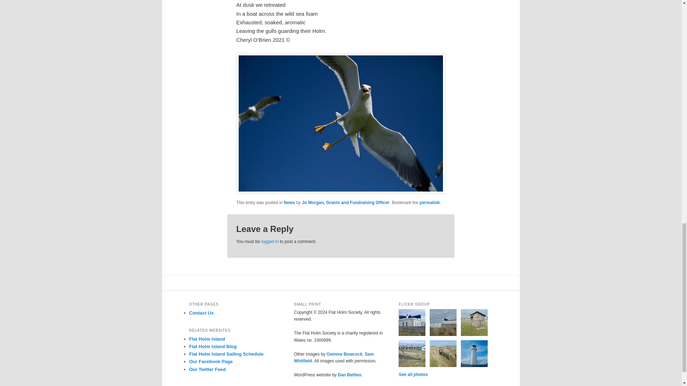 The image size is (687, 386). What do you see at coordinates (207, 370) in the screenshot?
I see `Our Twitter Feed` at bounding box center [207, 370].